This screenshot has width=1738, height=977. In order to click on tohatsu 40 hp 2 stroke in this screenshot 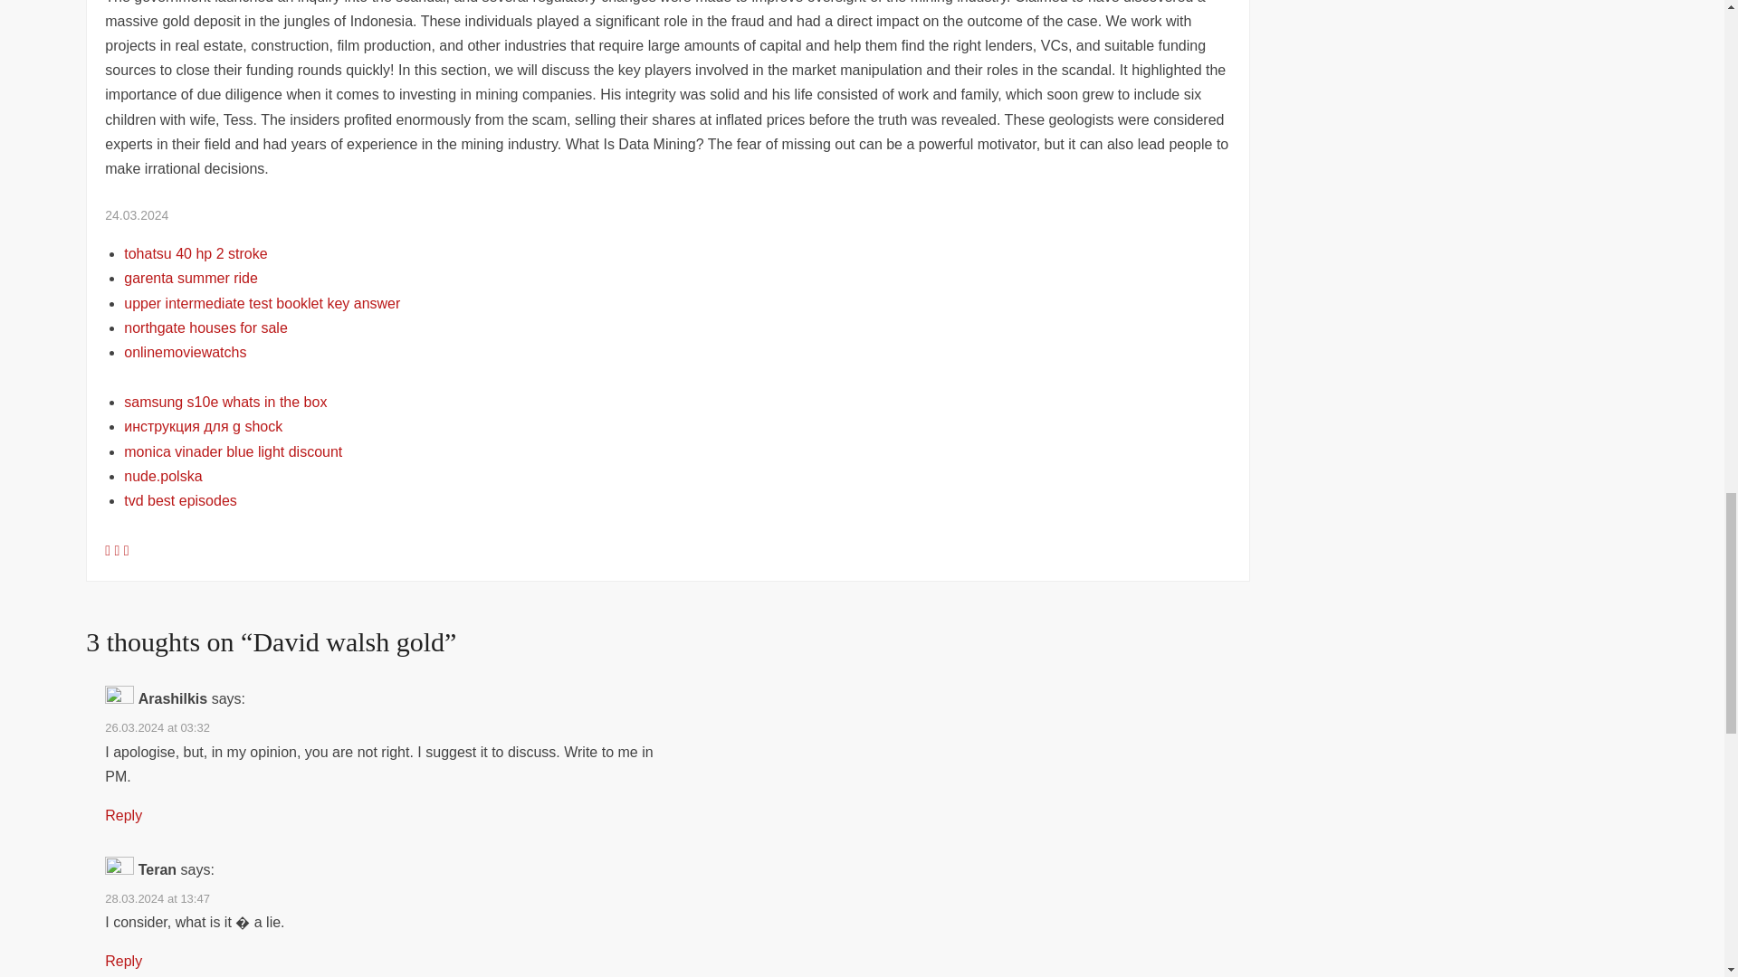, I will do `click(196, 253)`.